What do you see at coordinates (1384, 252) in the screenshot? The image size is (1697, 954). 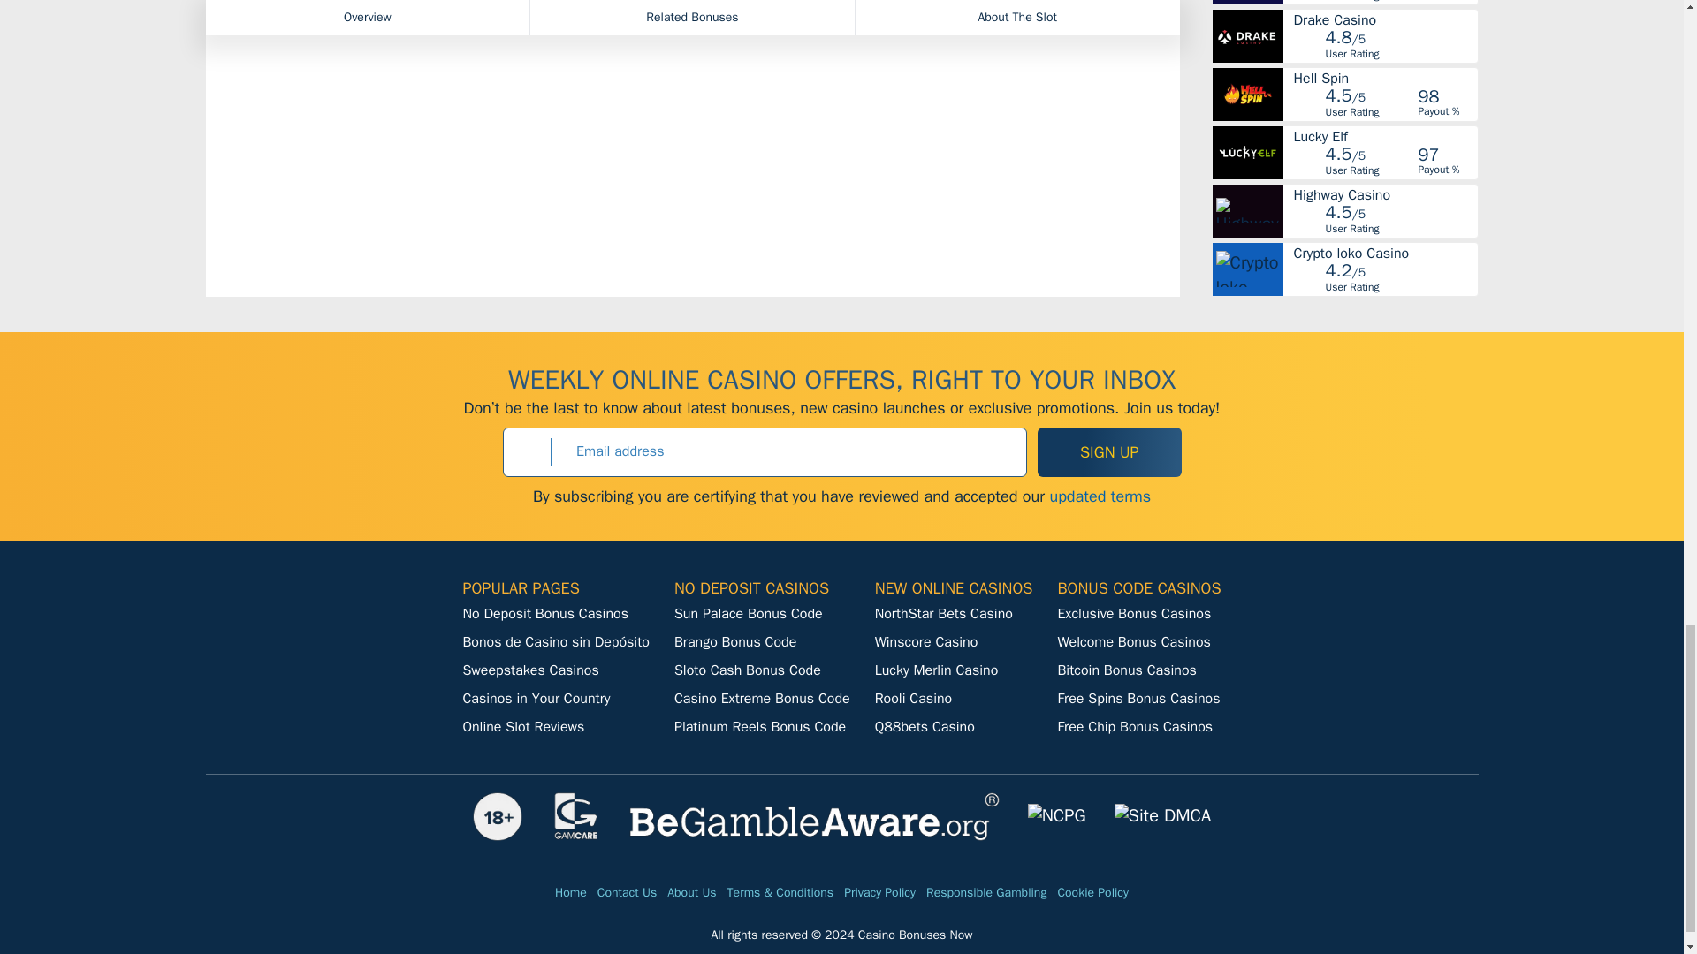 I see `Crypto loko Casino` at bounding box center [1384, 252].